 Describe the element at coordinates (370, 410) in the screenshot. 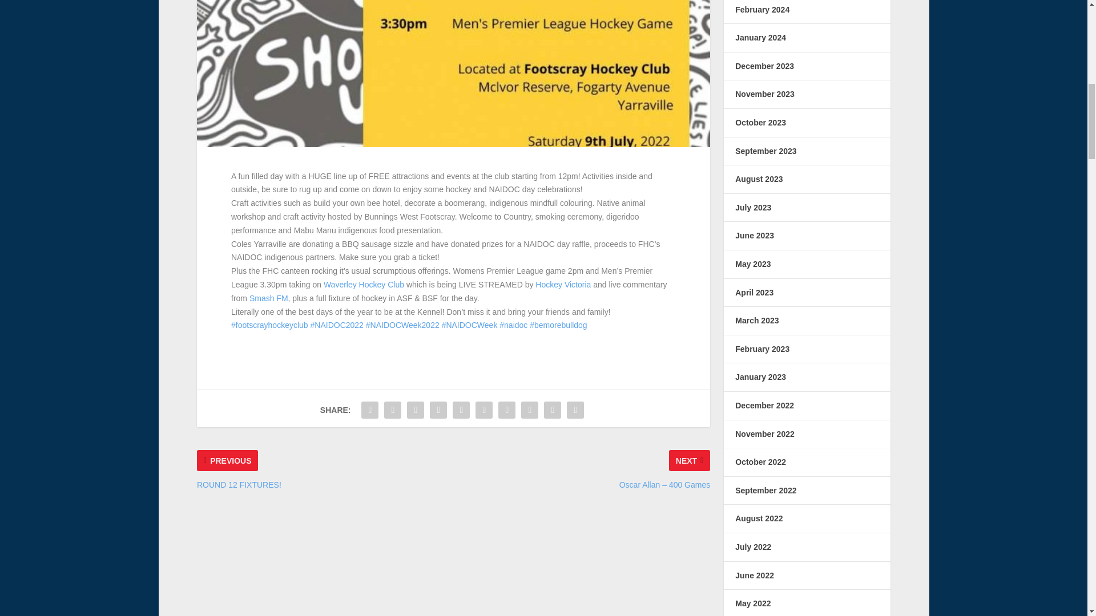

I see `Share "NAIDOC DAY TOMORROW 9th JULY!" via Facebook` at that location.